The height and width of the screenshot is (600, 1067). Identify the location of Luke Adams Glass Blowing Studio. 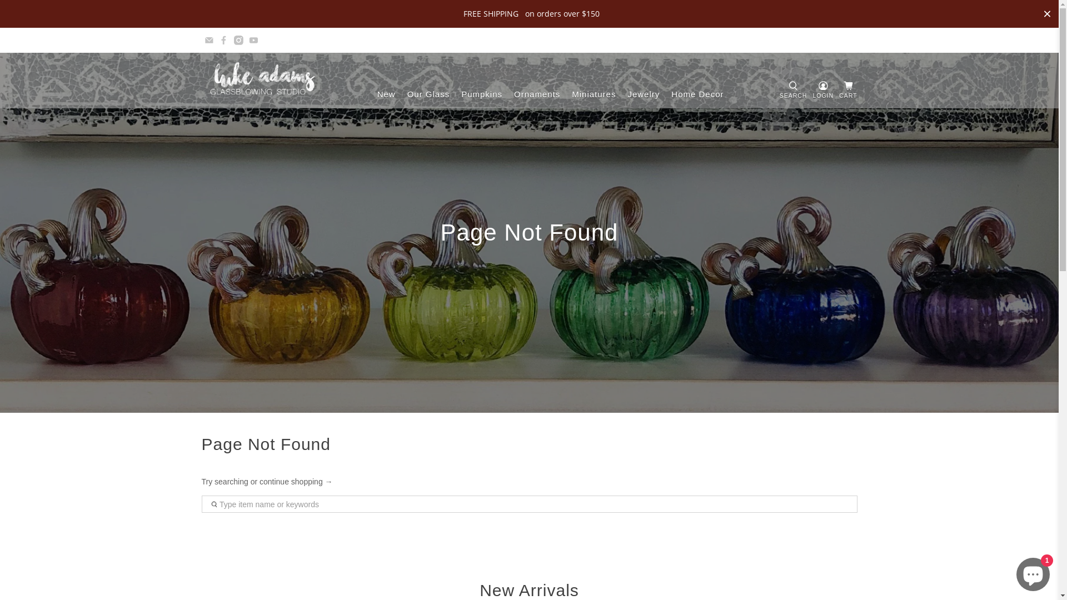
(263, 81).